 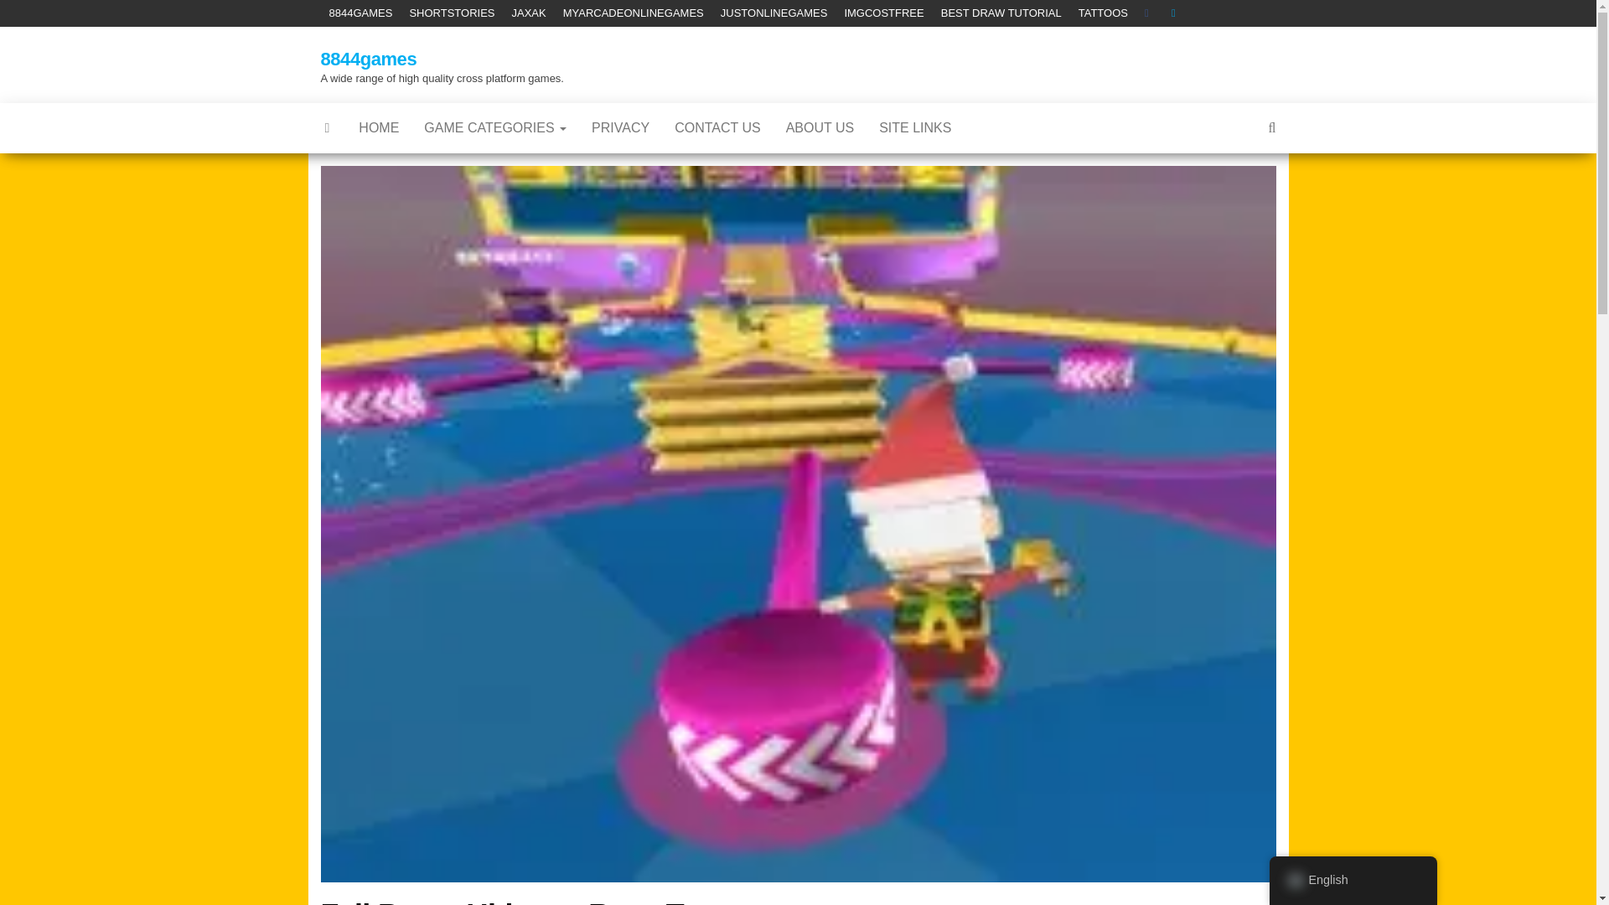 I want to click on Game Categories, so click(x=495, y=127).